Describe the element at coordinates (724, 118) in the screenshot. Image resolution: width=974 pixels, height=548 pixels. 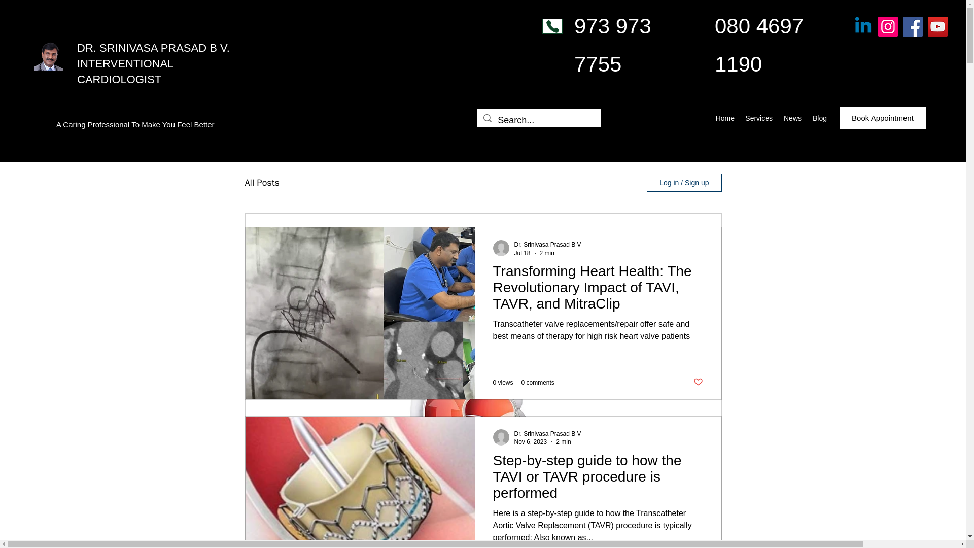
I see `Home` at that location.